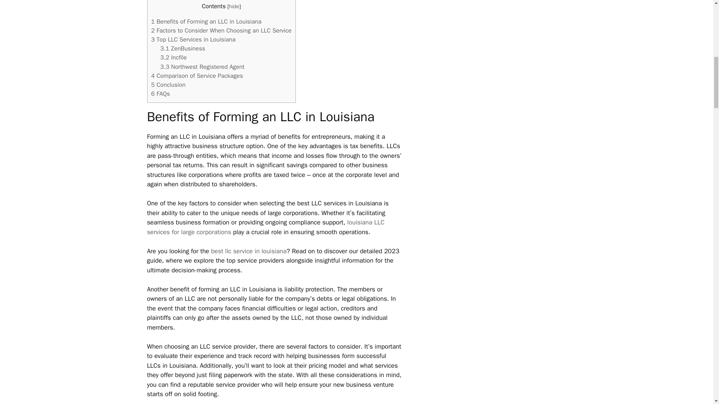  What do you see at coordinates (249, 251) in the screenshot?
I see `best llc service in louisiana` at bounding box center [249, 251].